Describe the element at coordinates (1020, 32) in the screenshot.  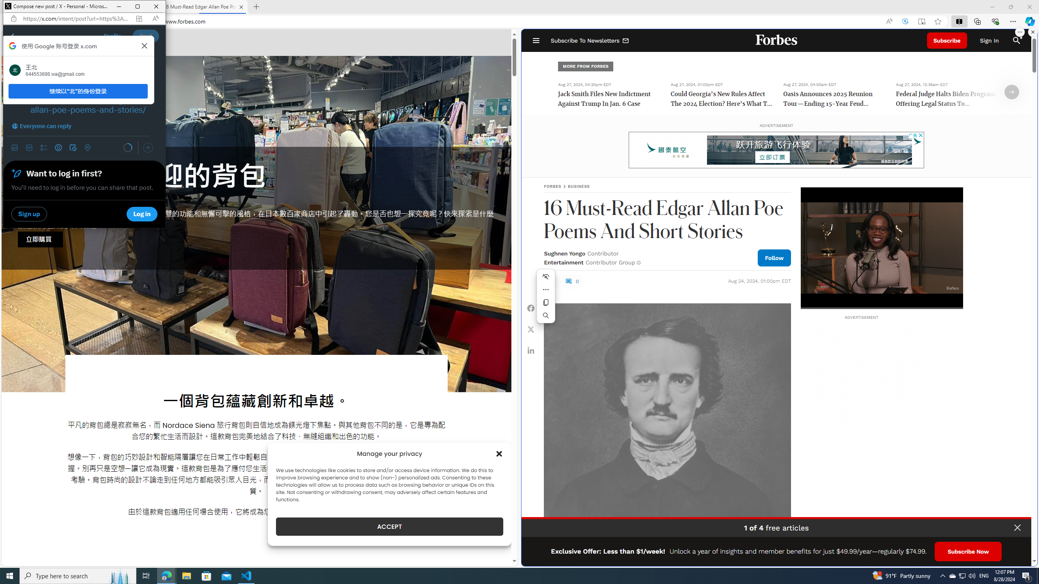
I see `More options.` at that location.